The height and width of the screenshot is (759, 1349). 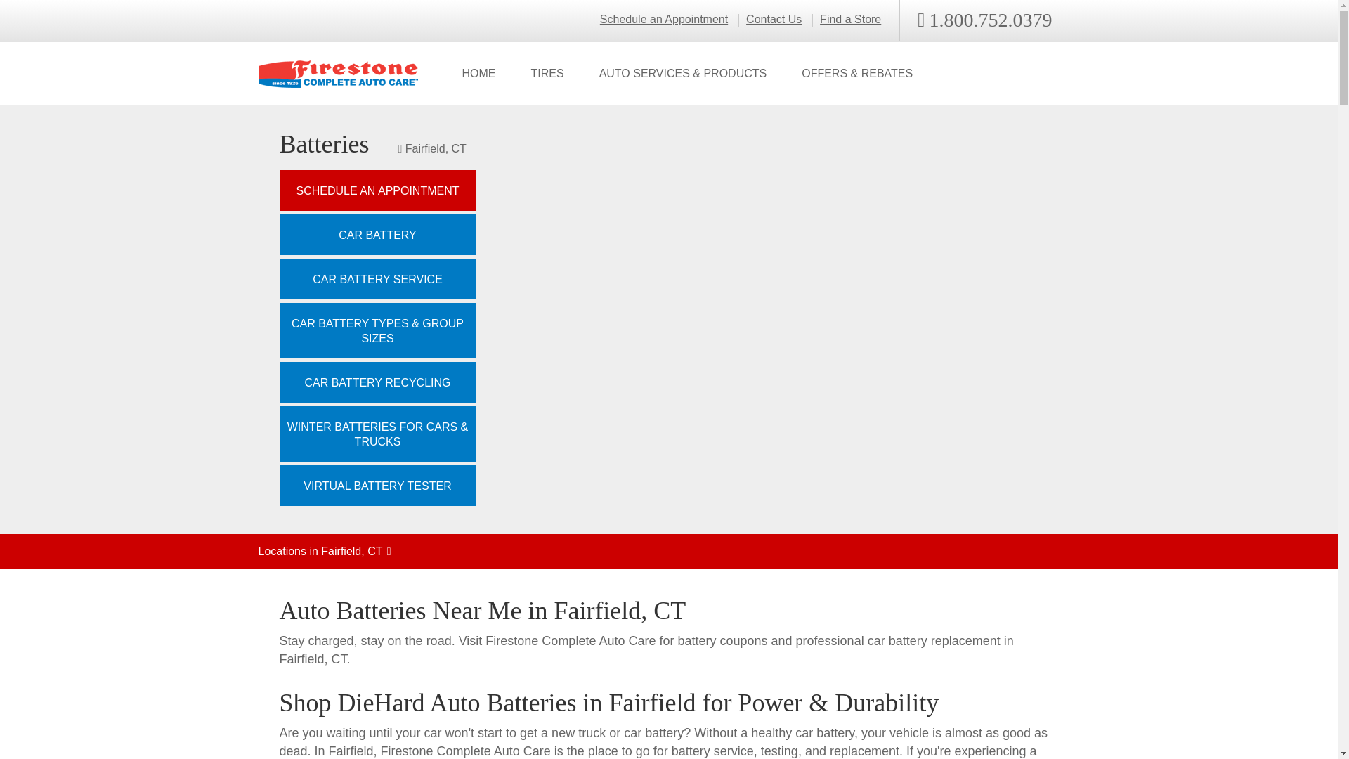 What do you see at coordinates (377, 234) in the screenshot?
I see `CAR BATTERY` at bounding box center [377, 234].